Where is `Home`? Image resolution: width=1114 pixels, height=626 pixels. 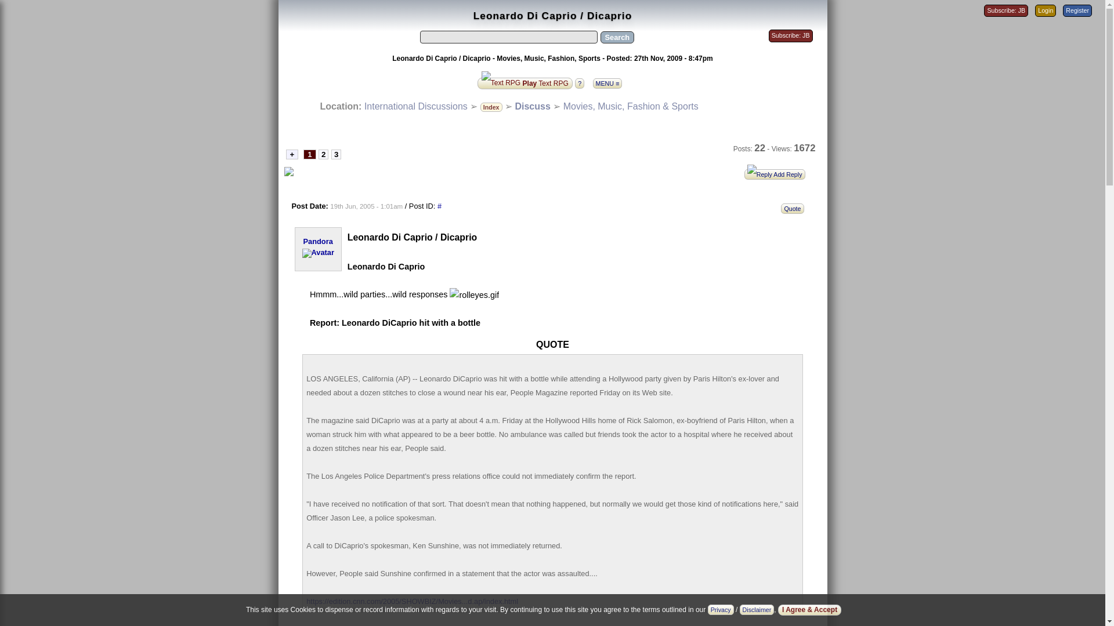 Home is located at coordinates (415, 106).